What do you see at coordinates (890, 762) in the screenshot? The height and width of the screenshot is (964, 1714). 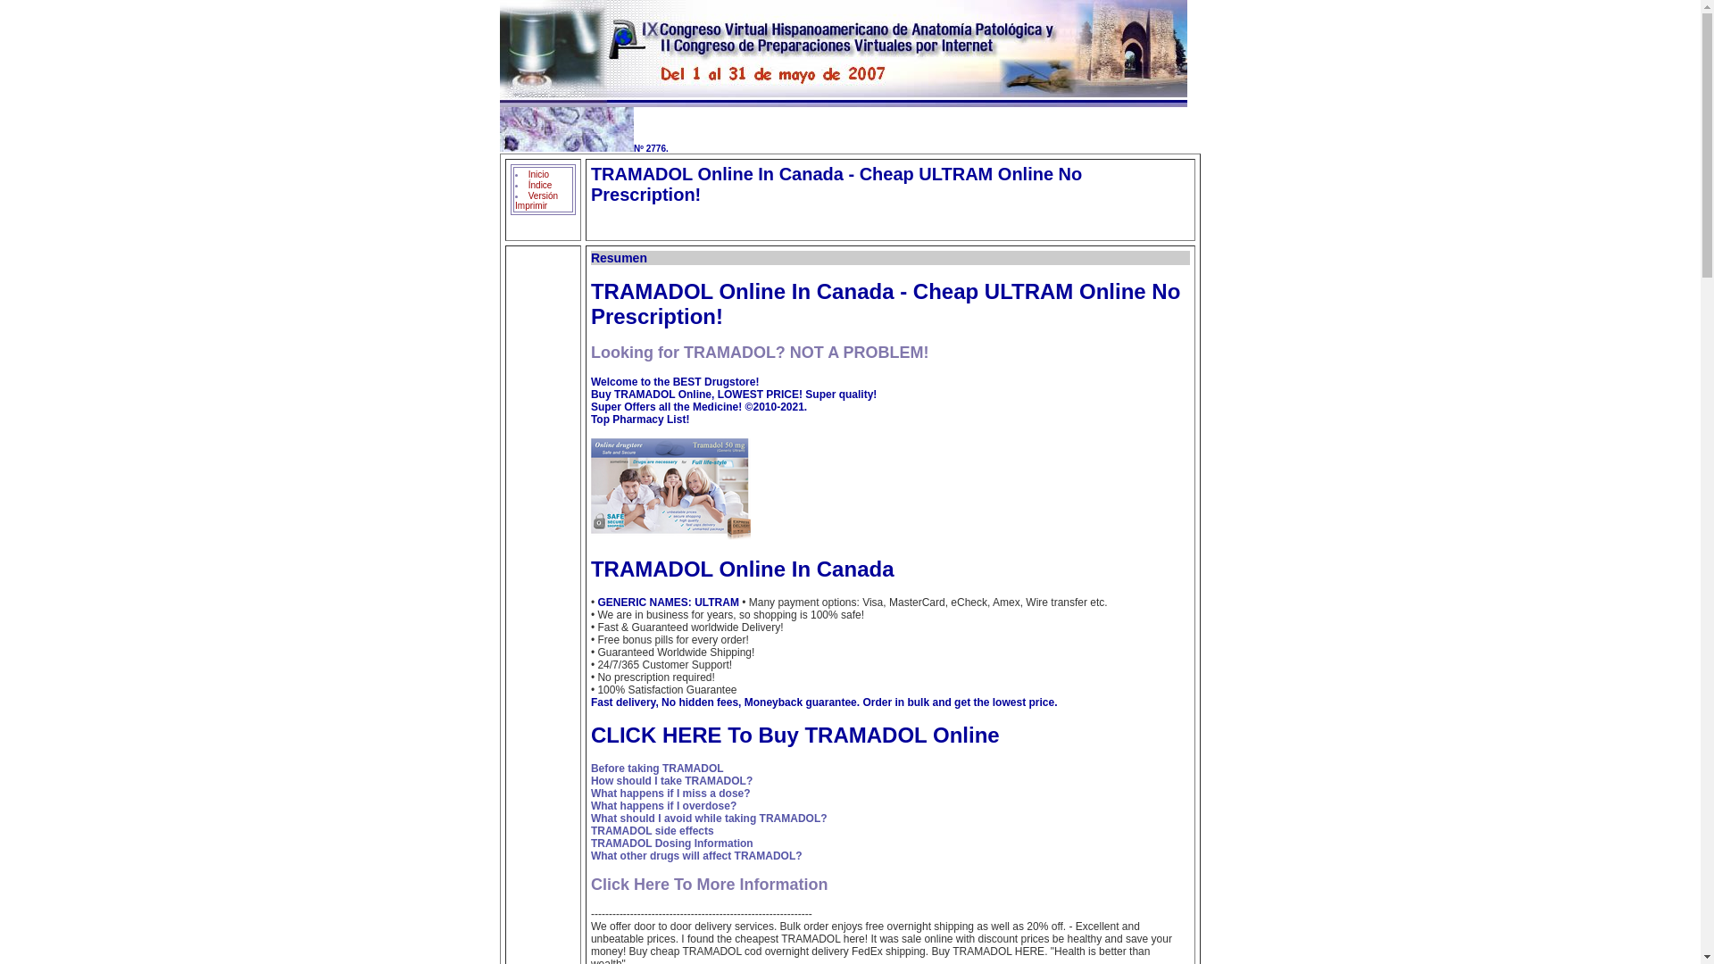 I see `CLICK HERE To Buy TRAMADOL Online` at bounding box center [890, 762].